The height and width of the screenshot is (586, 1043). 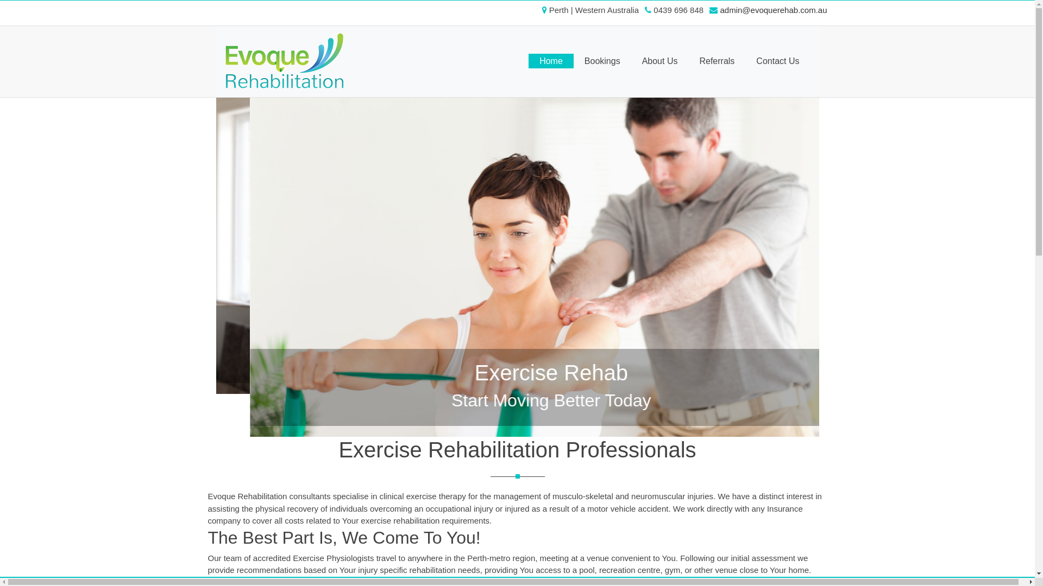 What do you see at coordinates (602, 61) in the screenshot?
I see `Bookings` at bounding box center [602, 61].